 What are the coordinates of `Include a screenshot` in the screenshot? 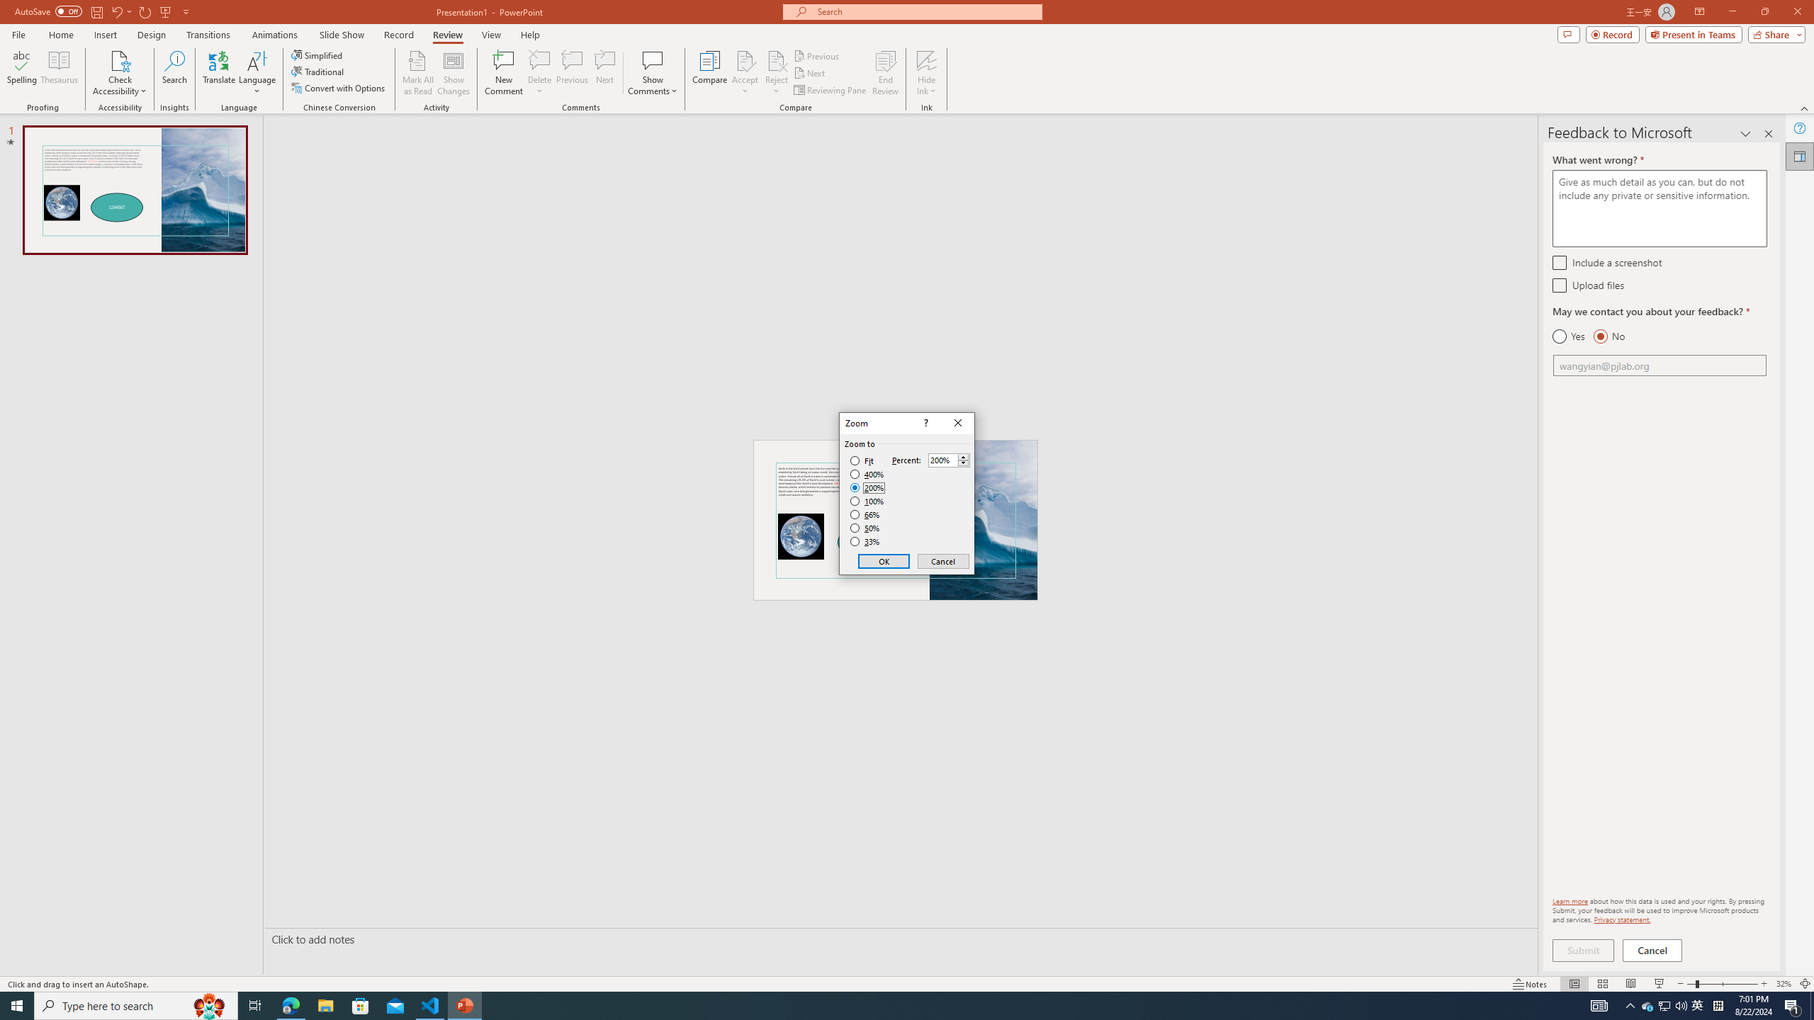 It's located at (1559, 262).